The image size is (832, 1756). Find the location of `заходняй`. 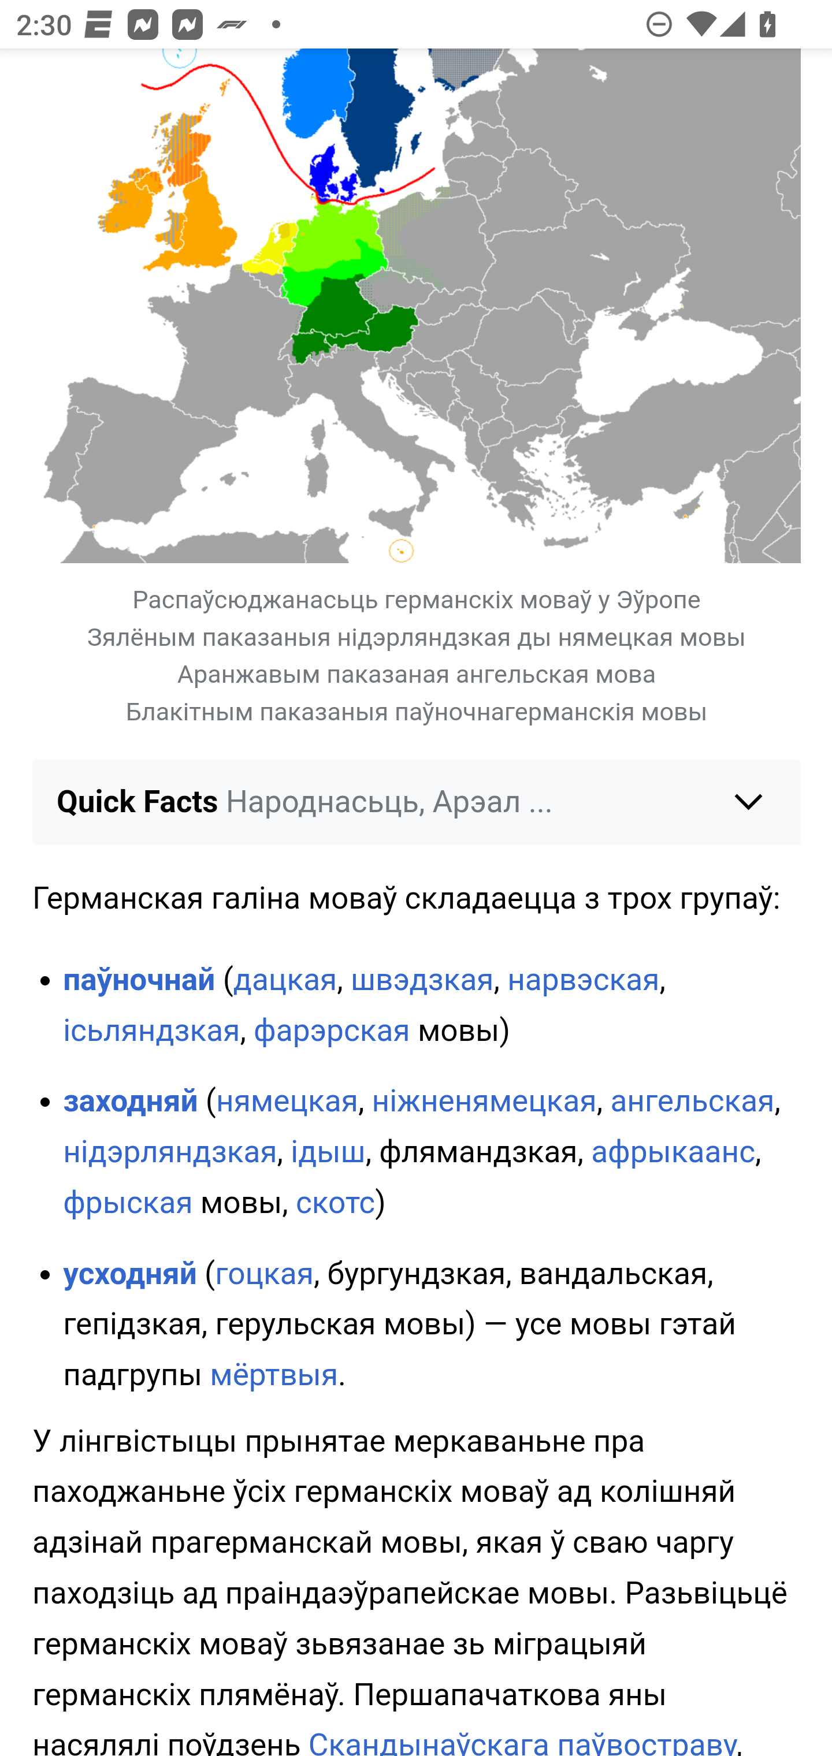

заходняй is located at coordinates (131, 1102).